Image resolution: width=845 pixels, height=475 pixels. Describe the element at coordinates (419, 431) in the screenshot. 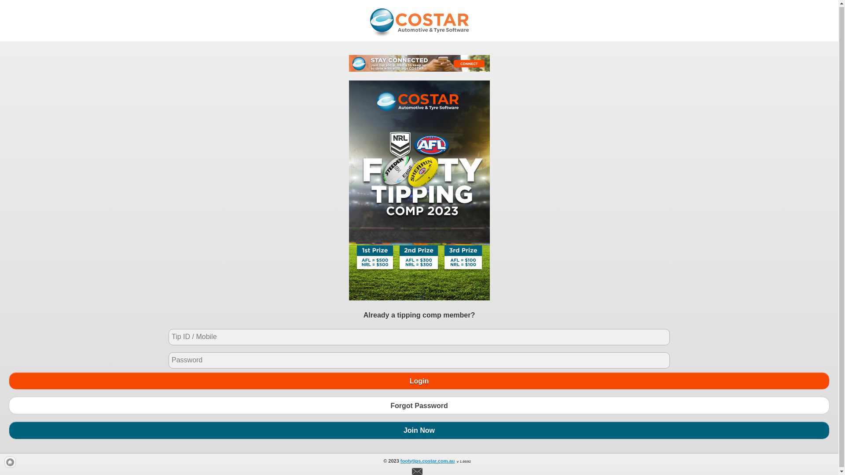

I see `Join Now` at that location.